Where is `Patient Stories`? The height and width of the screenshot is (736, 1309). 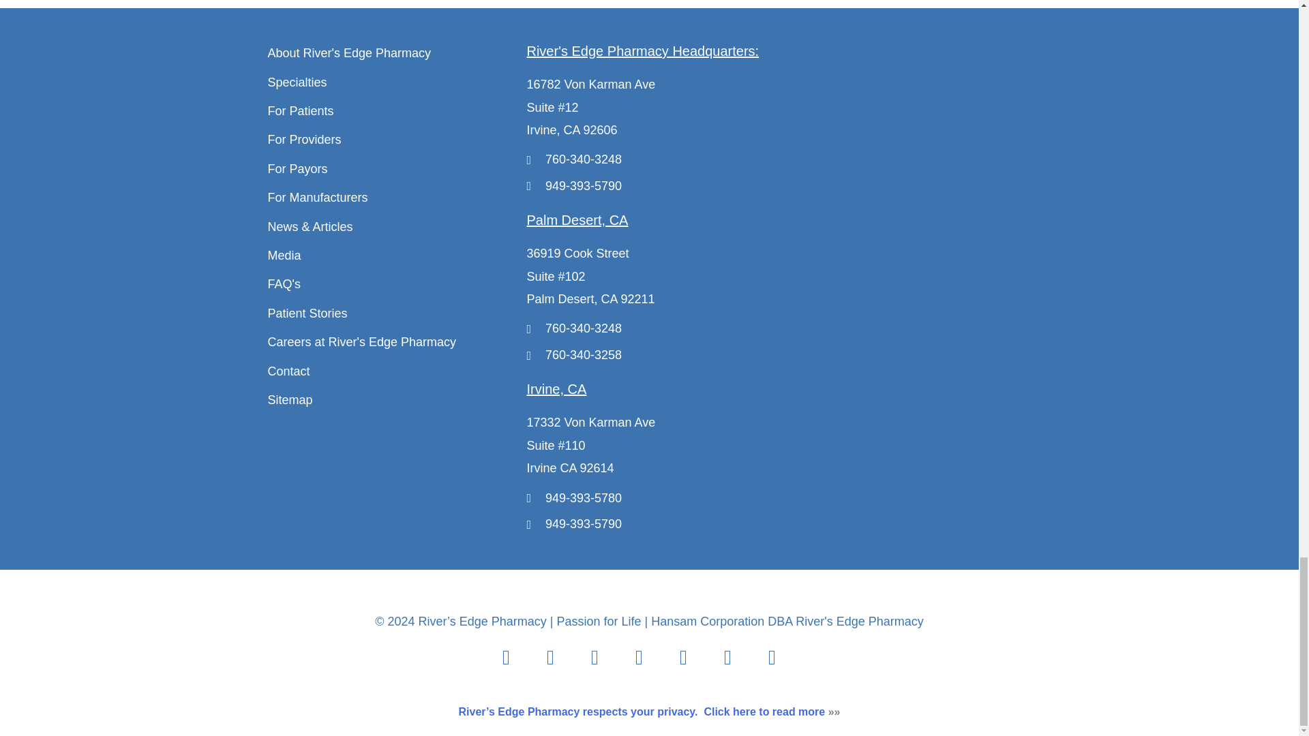
Patient Stories is located at coordinates (390, 313).